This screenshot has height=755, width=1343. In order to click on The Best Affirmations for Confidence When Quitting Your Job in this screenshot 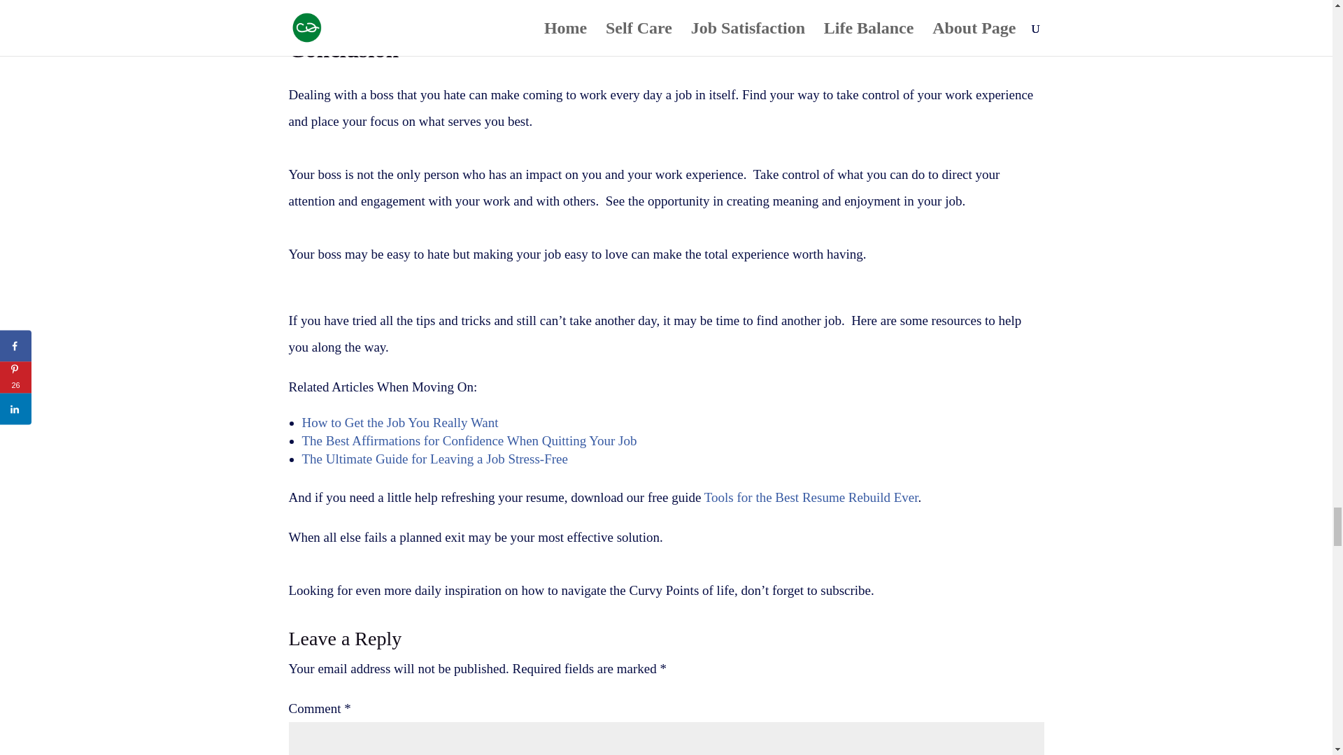, I will do `click(469, 440)`.